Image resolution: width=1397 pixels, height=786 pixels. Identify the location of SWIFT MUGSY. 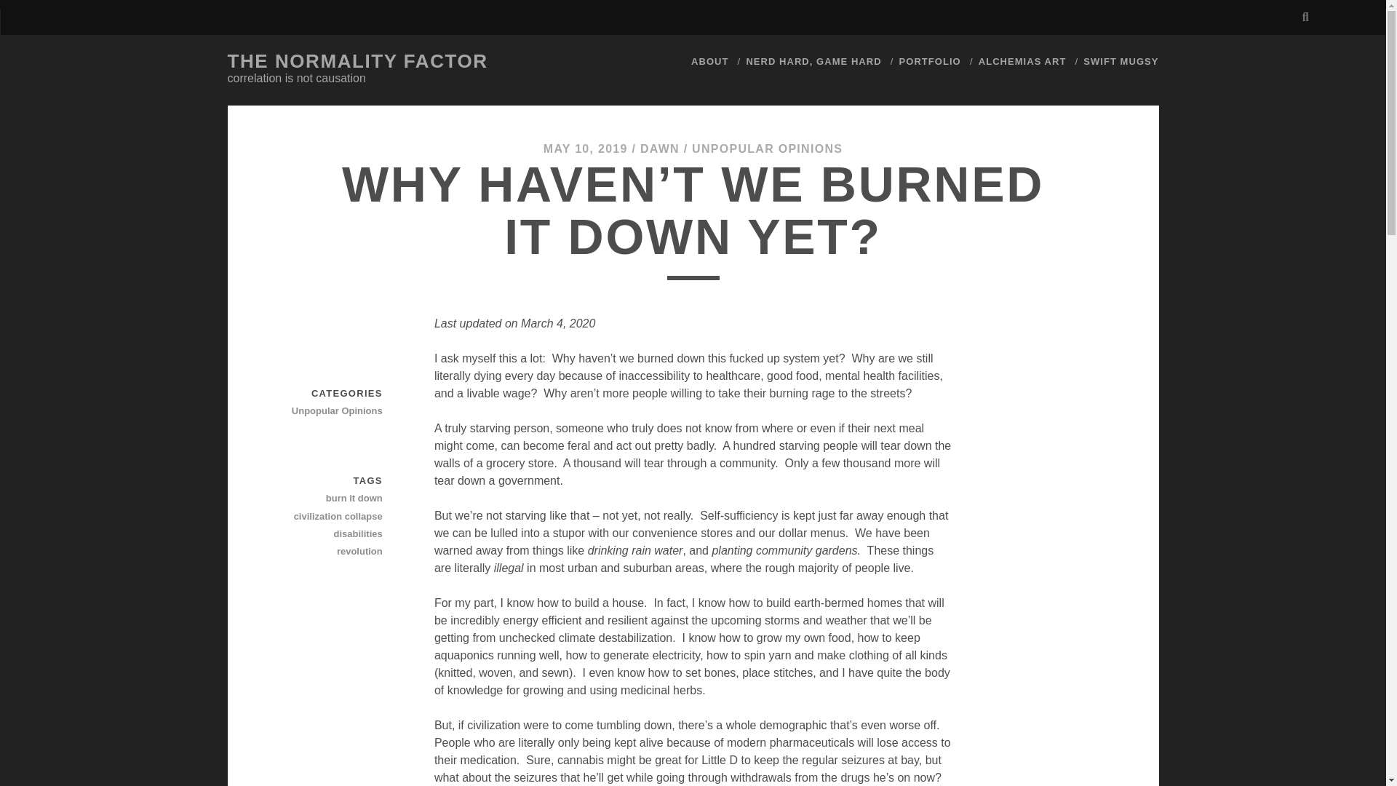
(1121, 62).